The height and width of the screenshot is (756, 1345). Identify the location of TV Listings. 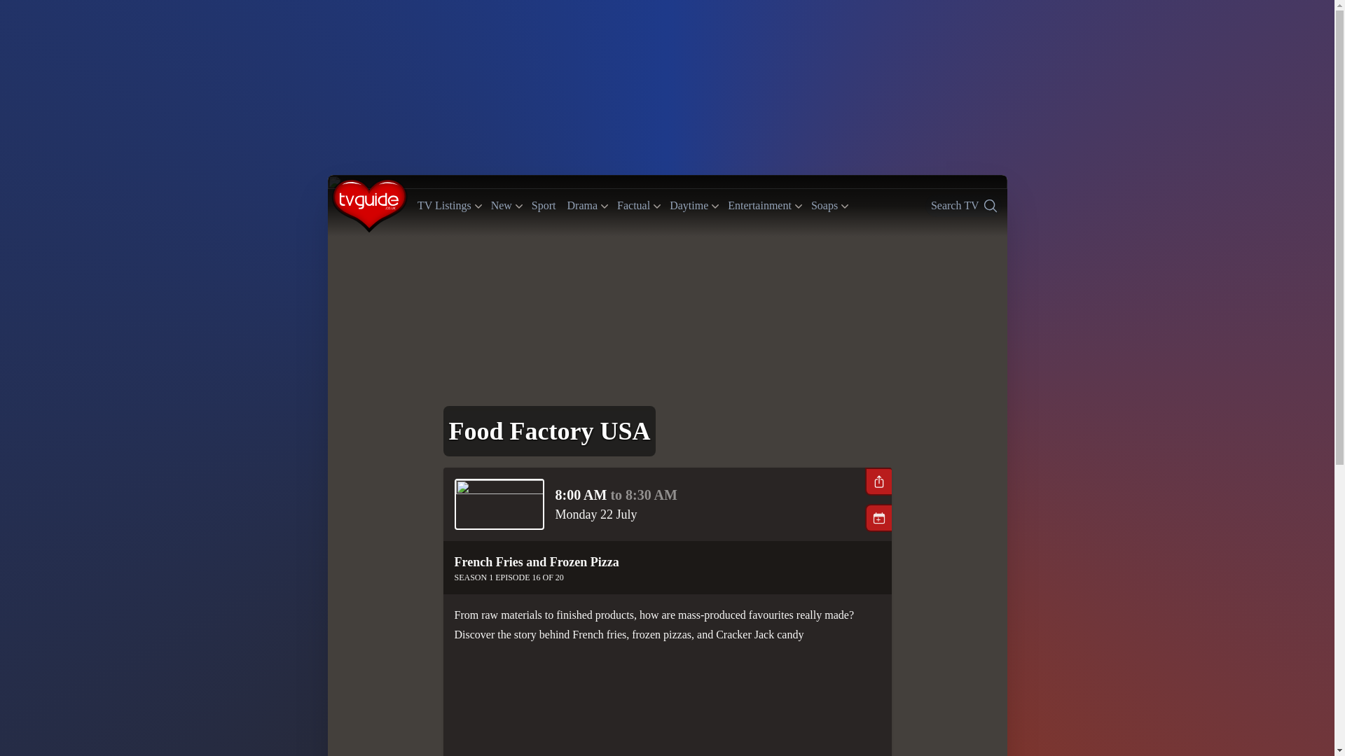
(689, 206).